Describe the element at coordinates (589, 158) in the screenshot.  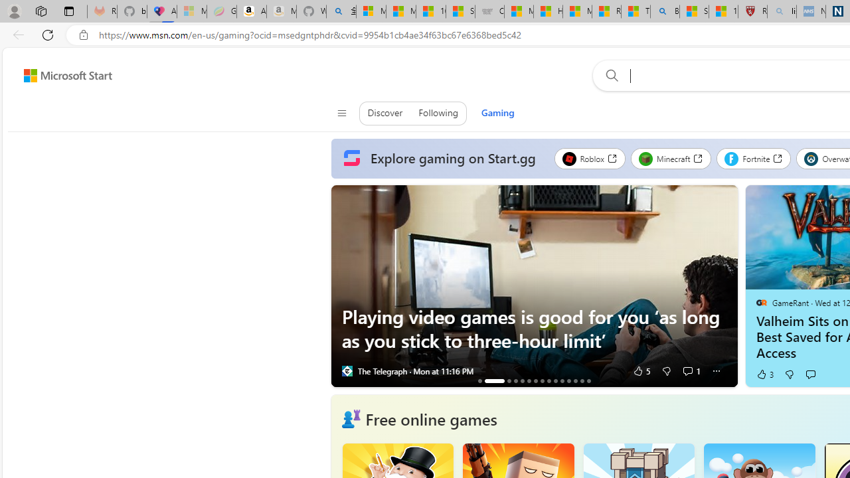
I see `Roblox` at that location.